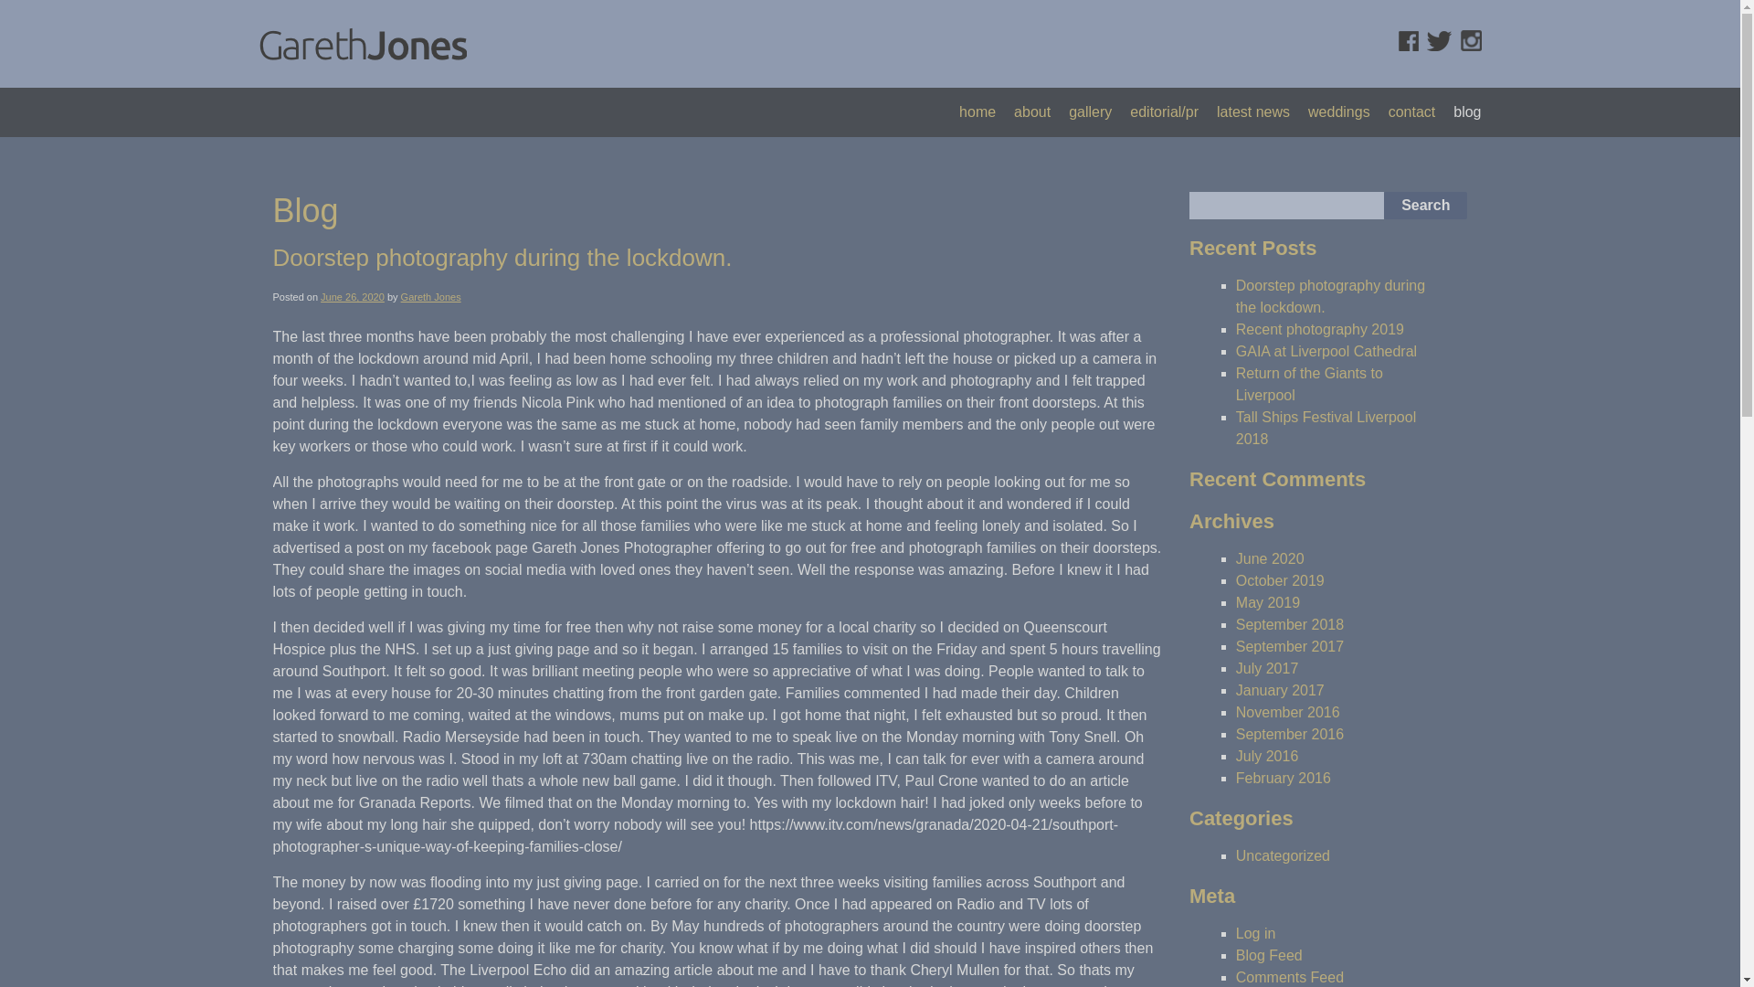 The height and width of the screenshot is (987, 1754). What do you see at coordinates (431, 296) in the screenshot?
I see `Gareth Jones` at bounding box center [431, 296].